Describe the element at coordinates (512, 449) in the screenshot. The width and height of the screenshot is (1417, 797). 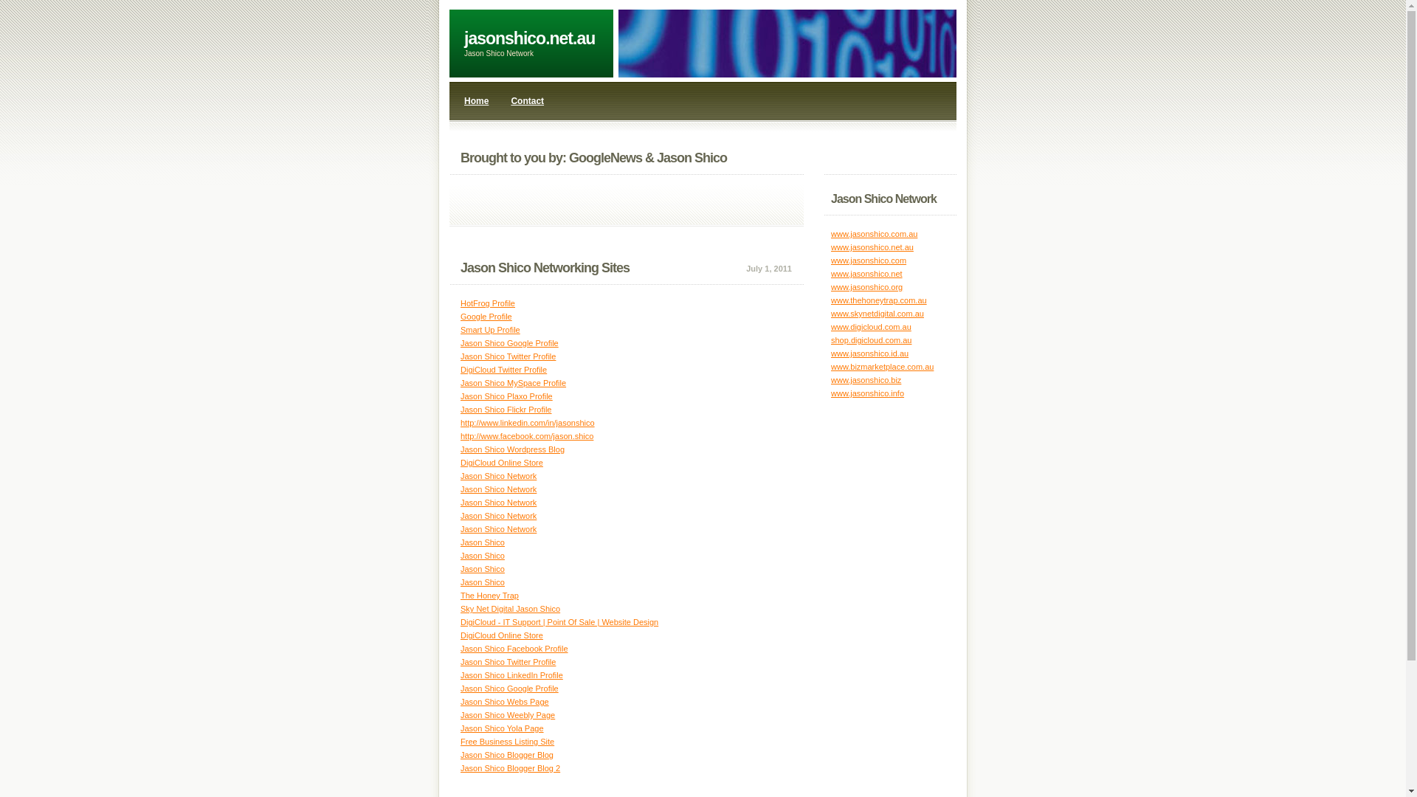
I see `Jason Shico Wordpress Blog` at that location.